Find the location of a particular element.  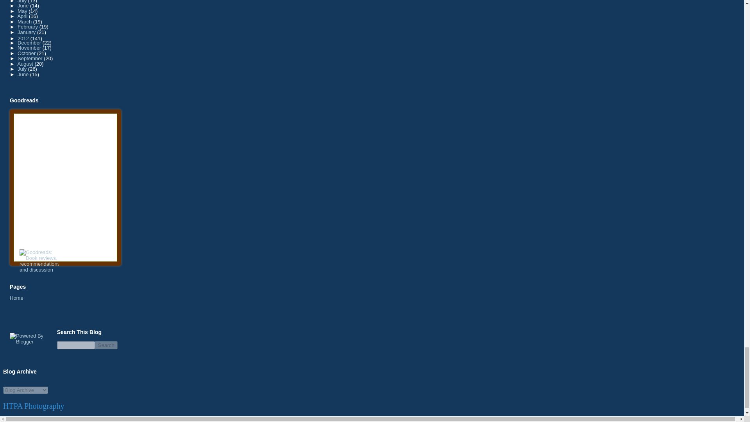

search is located at coordinates (106, 345).